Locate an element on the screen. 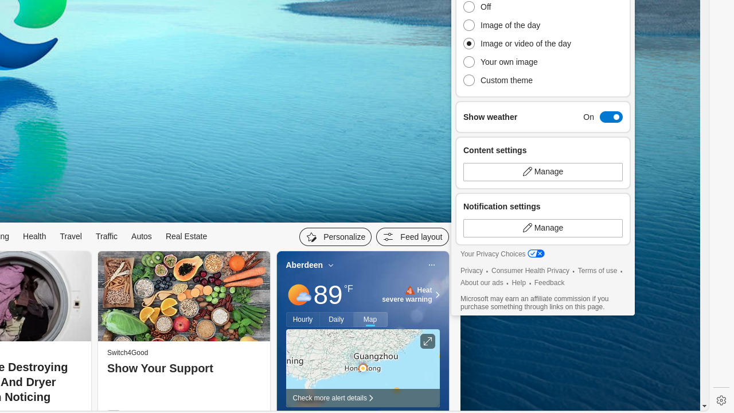  Image of the day is located at coordinates (520, 25).